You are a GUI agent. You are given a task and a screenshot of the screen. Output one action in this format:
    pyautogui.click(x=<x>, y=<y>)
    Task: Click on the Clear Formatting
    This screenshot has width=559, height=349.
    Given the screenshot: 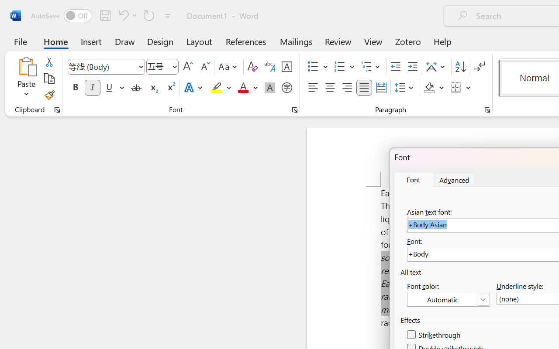 What is the action you would take?
    pyautogui.click(x=252, y=67)
    